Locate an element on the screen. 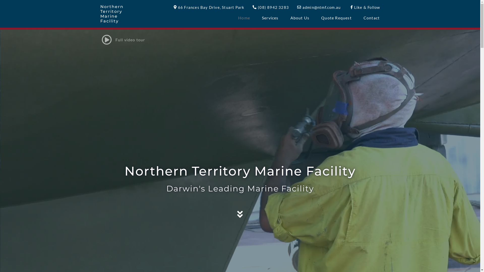 This screenshot has width=484, height=272. Quote Request is located at coordinates (336, 18).